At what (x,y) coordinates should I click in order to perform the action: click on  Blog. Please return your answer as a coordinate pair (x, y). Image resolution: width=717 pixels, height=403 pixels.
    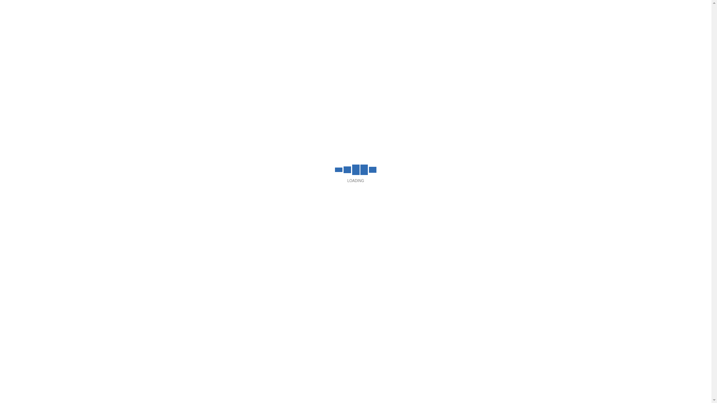
    Looking at the image, I should click on (508, 53).